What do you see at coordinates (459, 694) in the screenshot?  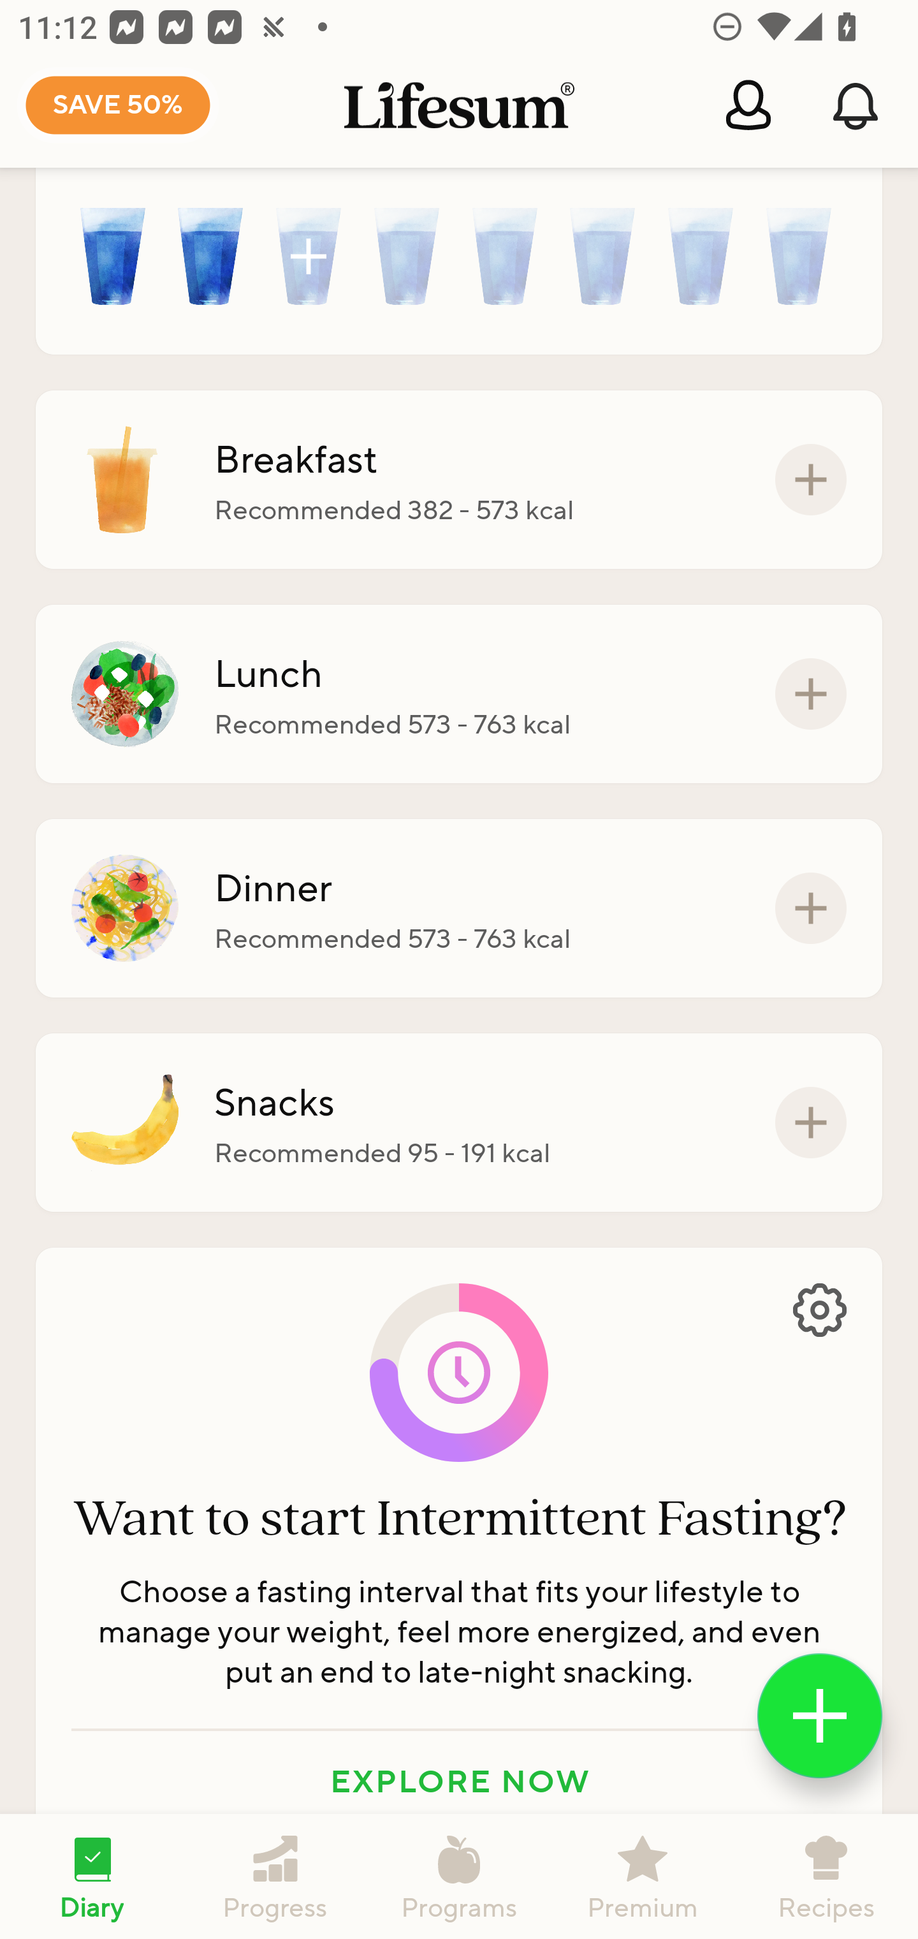 I see `Lunch Recommended 573 - 763 kcal` at bounding box center [459, 694].